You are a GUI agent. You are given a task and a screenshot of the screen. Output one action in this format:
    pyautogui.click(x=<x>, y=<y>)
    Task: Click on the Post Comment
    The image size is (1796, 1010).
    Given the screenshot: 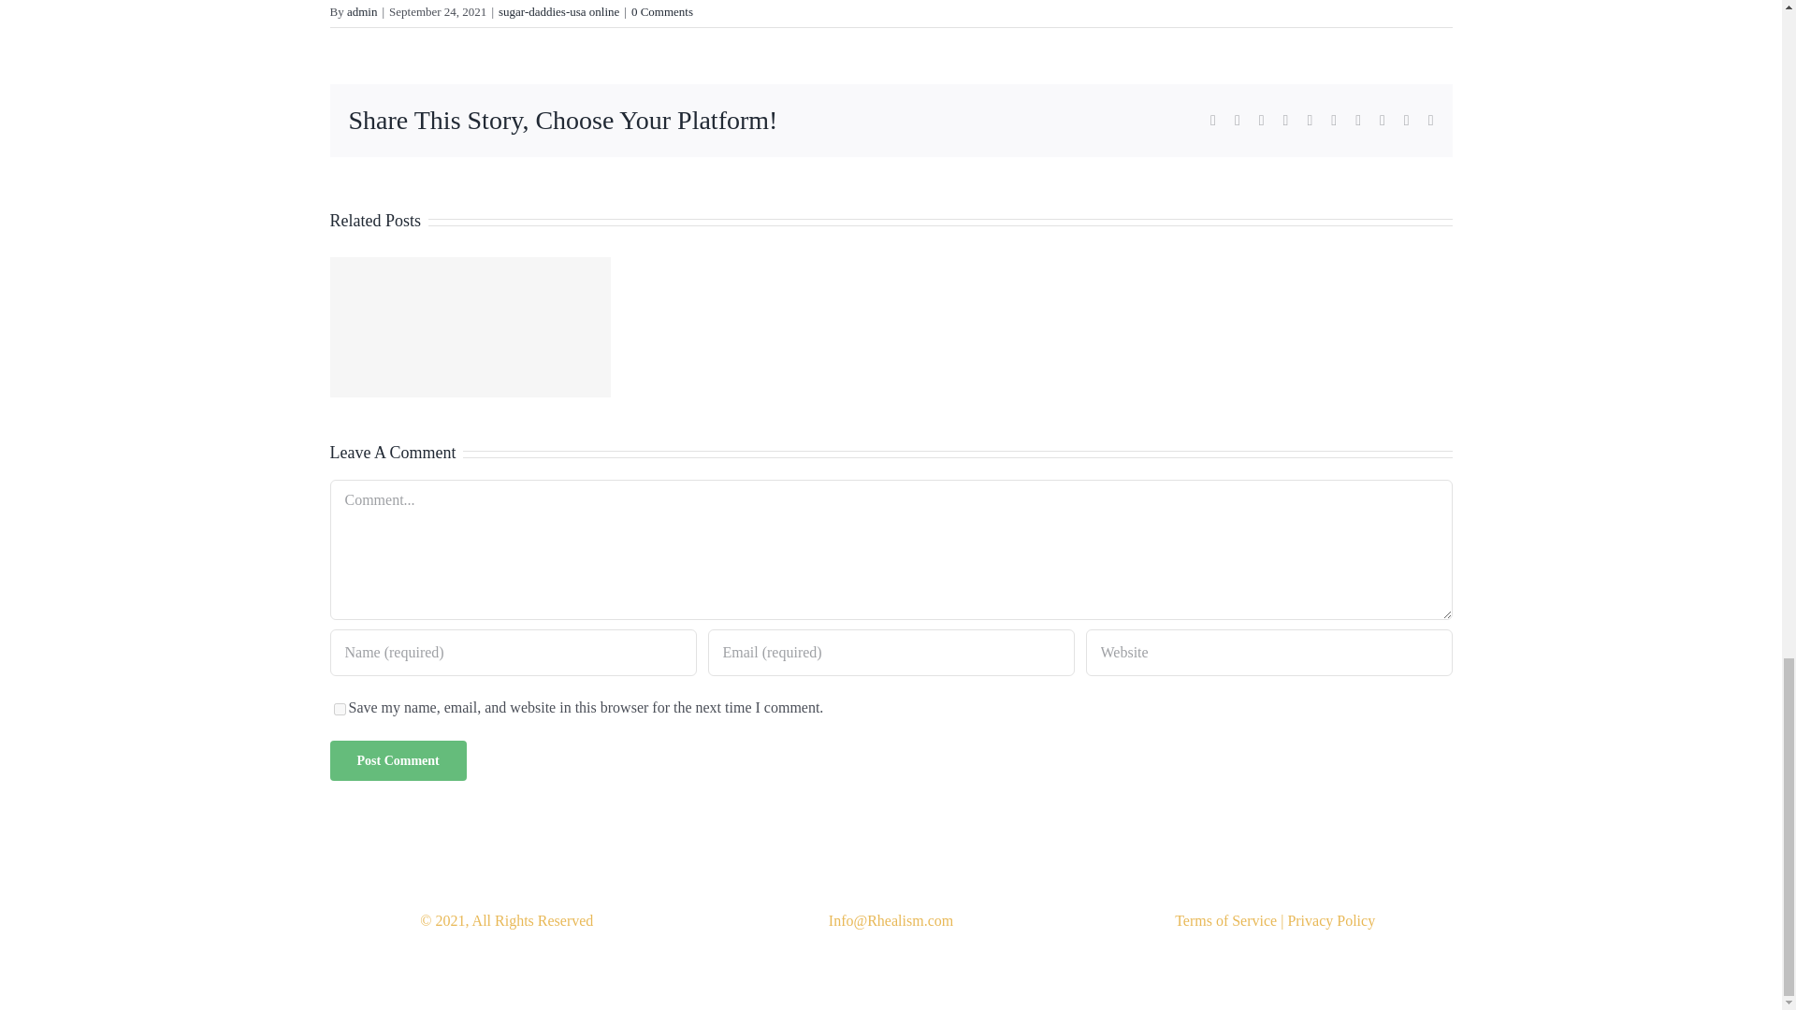 What is the action you would take?
    pyautogui.click(x=397, y=759)
    